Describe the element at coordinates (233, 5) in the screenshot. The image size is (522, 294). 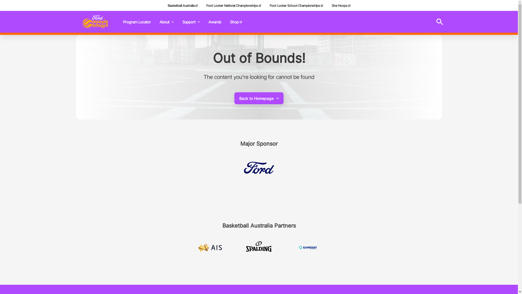
I see `Foot Locker National Championships` at that location.